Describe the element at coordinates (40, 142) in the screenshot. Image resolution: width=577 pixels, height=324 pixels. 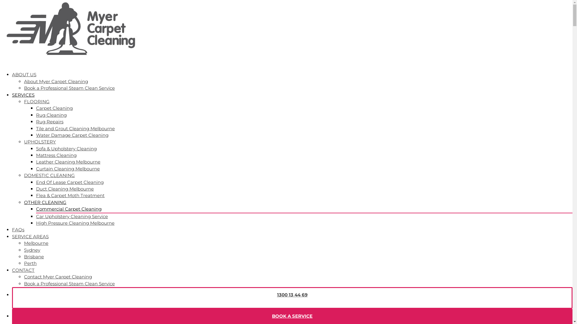
I see `UPHOLSTERY` at that location.